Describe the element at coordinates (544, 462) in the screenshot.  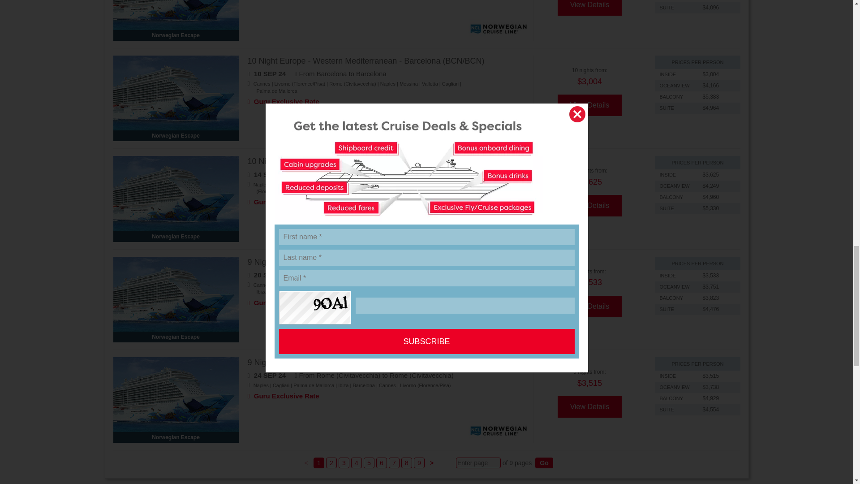
I see `Go` at that location.